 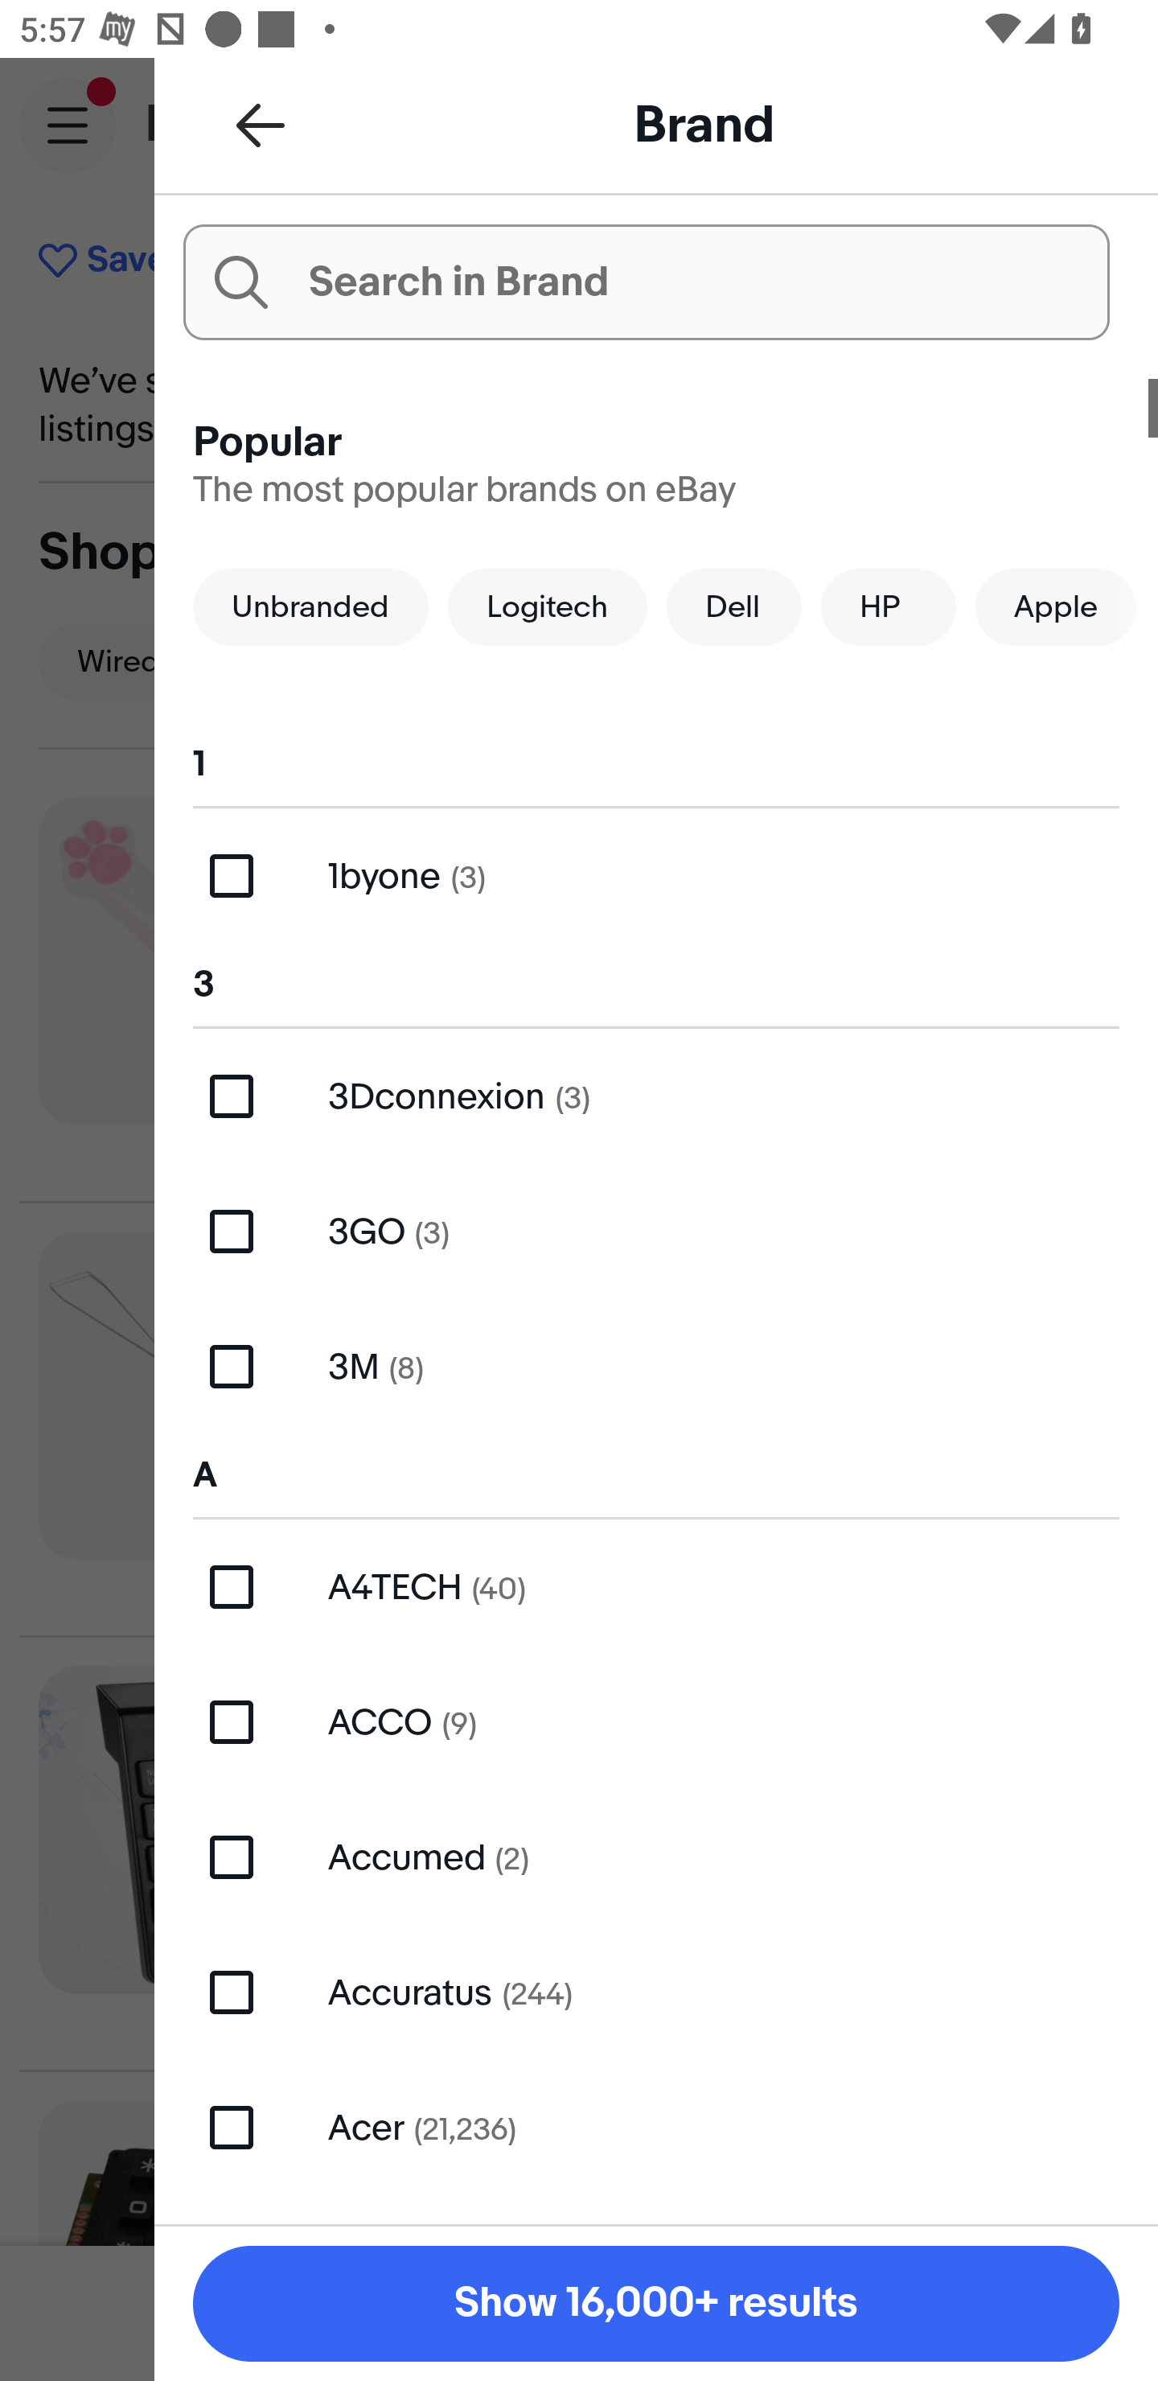 What do you see at coordinates (656, 2304) in the screenshot?
I see `Show 16,000+ results` at bounding box center [656, 2304].